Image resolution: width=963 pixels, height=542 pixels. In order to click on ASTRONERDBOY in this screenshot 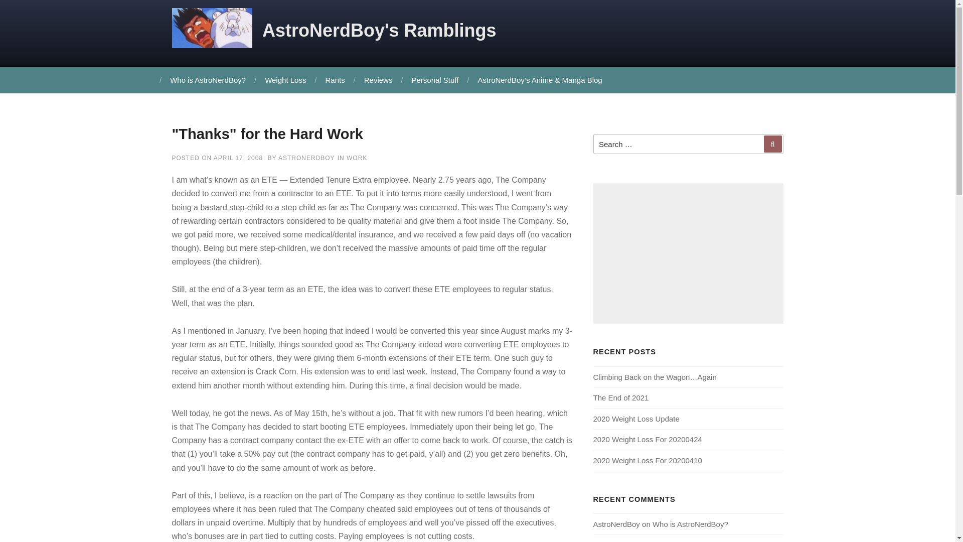, I will do `click(306, 158)`.